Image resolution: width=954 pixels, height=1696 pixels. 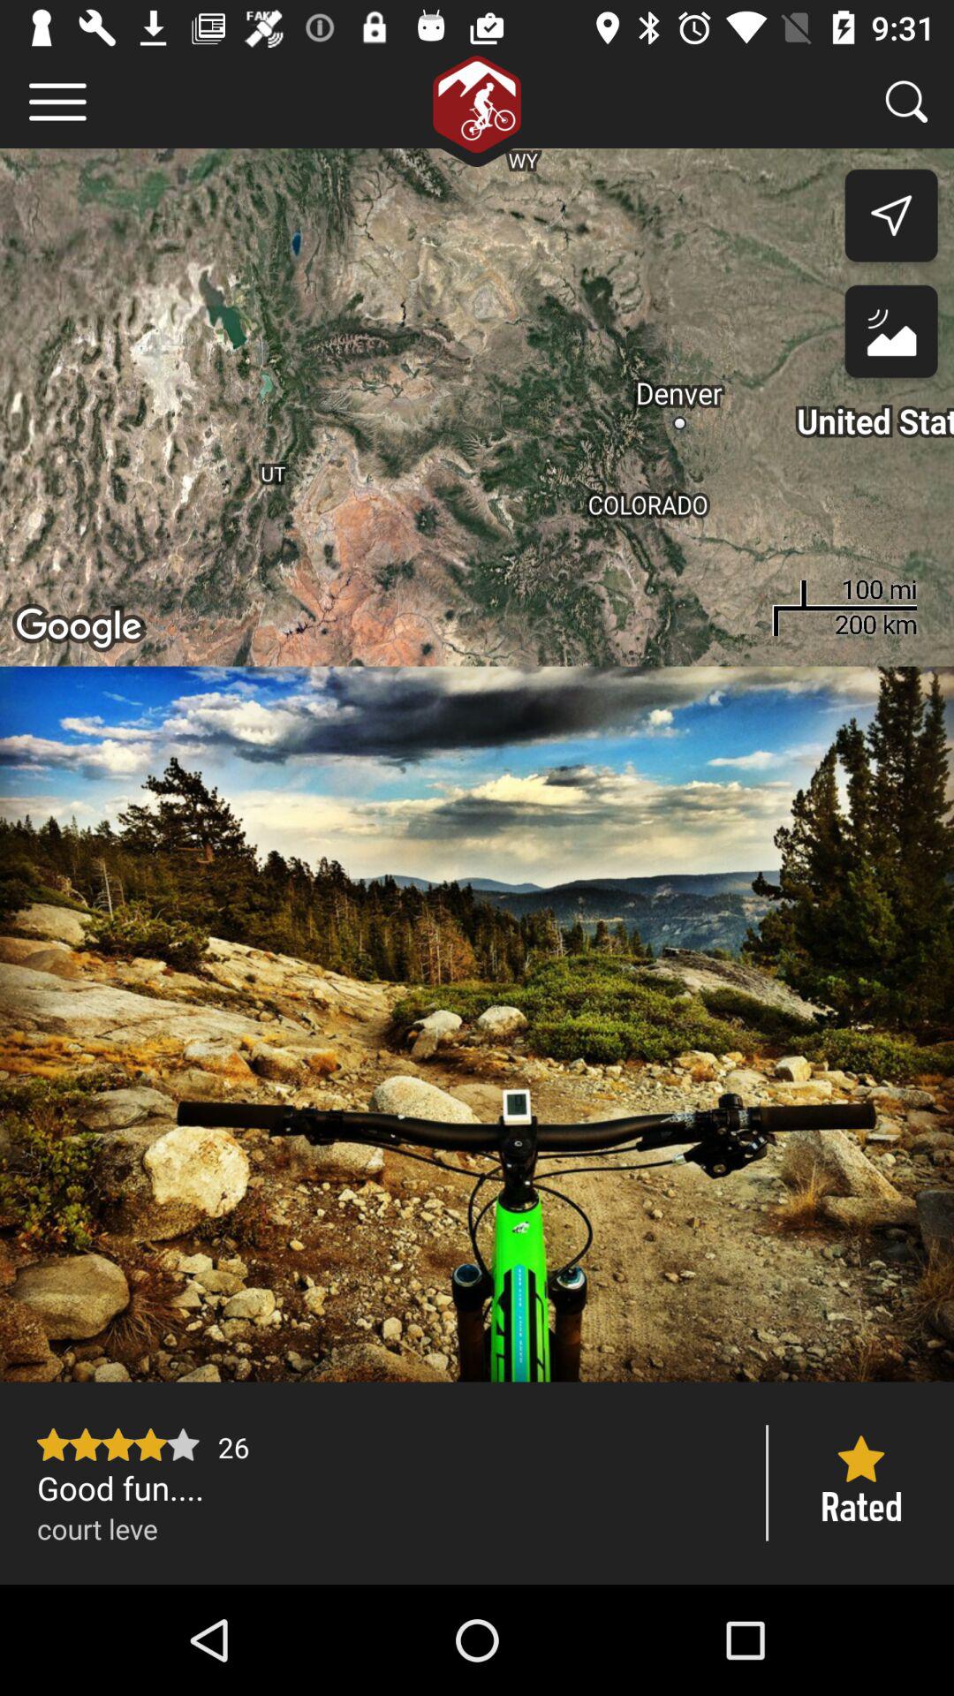 What do you see at coordinates (477, 1024) in the screenshot?
I see `open trail view` at bounding box center [477, 1024].